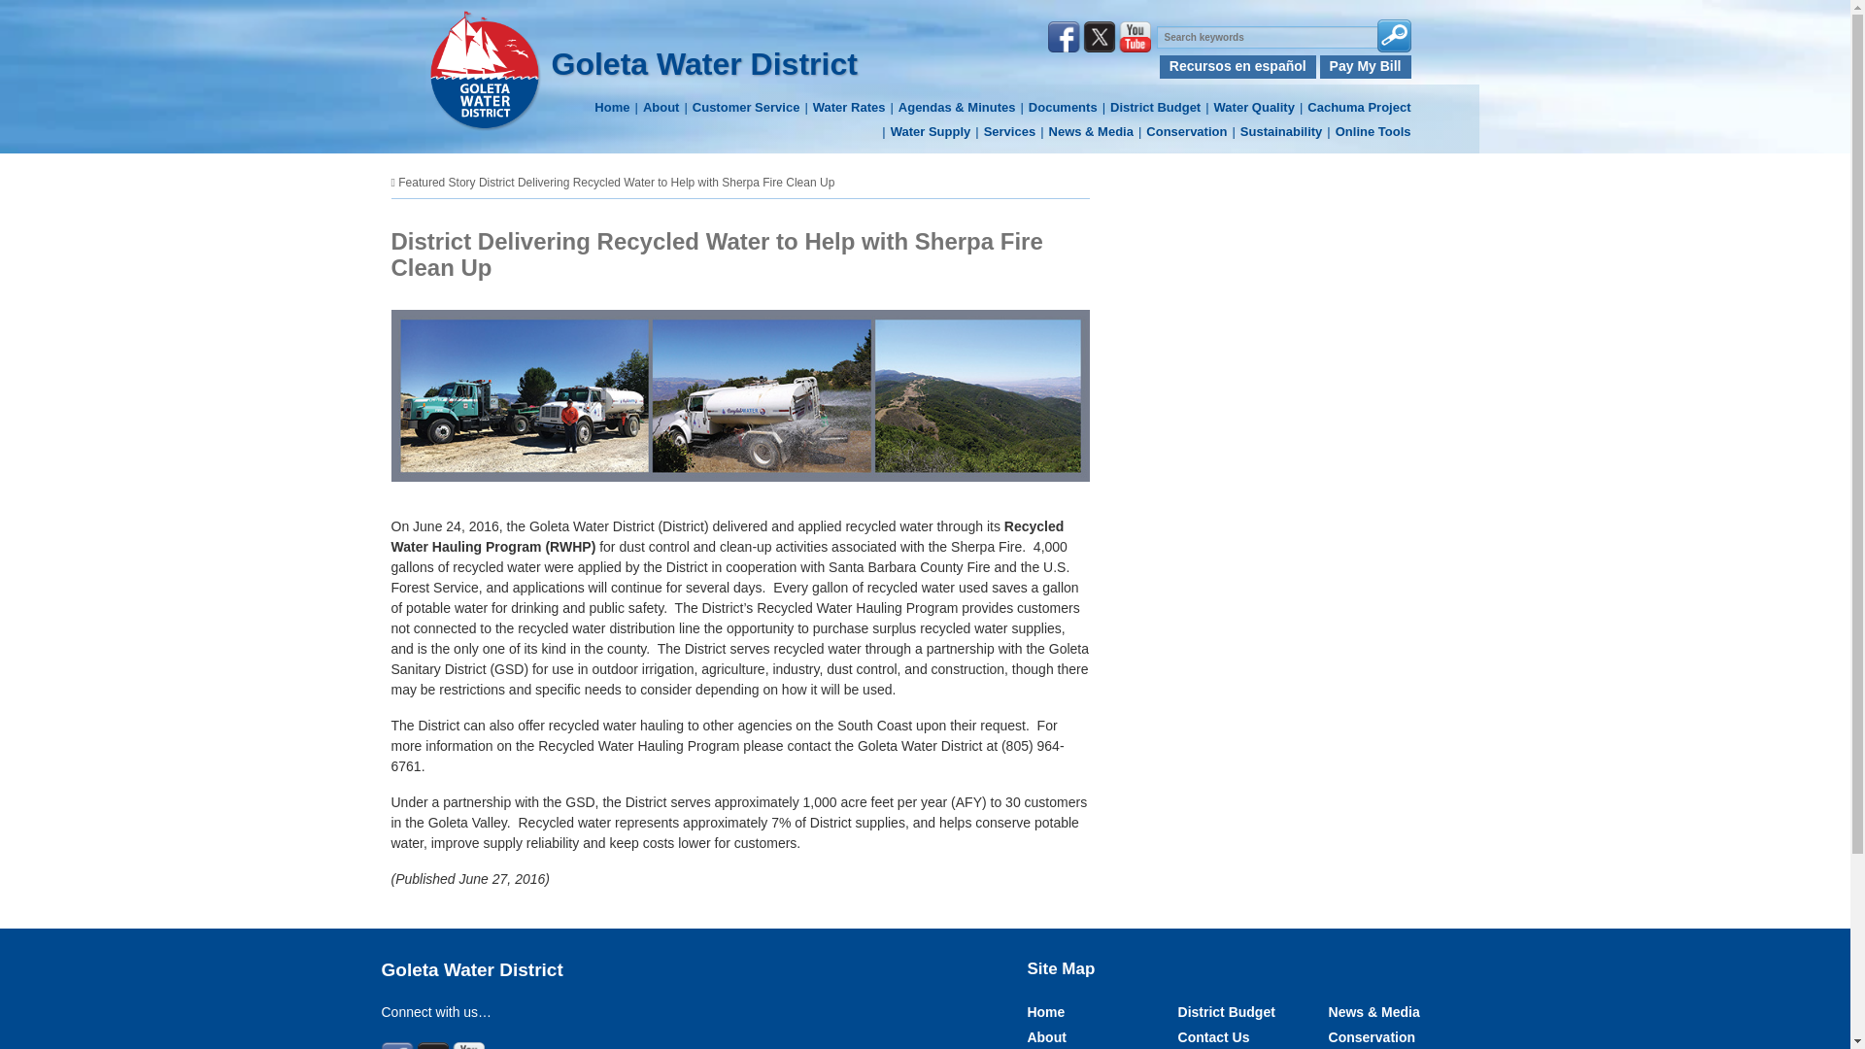 This screenshot has height=1049, width=1865. What do you see at coordinates (654, 108) in the screenshot?
I see `About` at bounding box center [654, 108].